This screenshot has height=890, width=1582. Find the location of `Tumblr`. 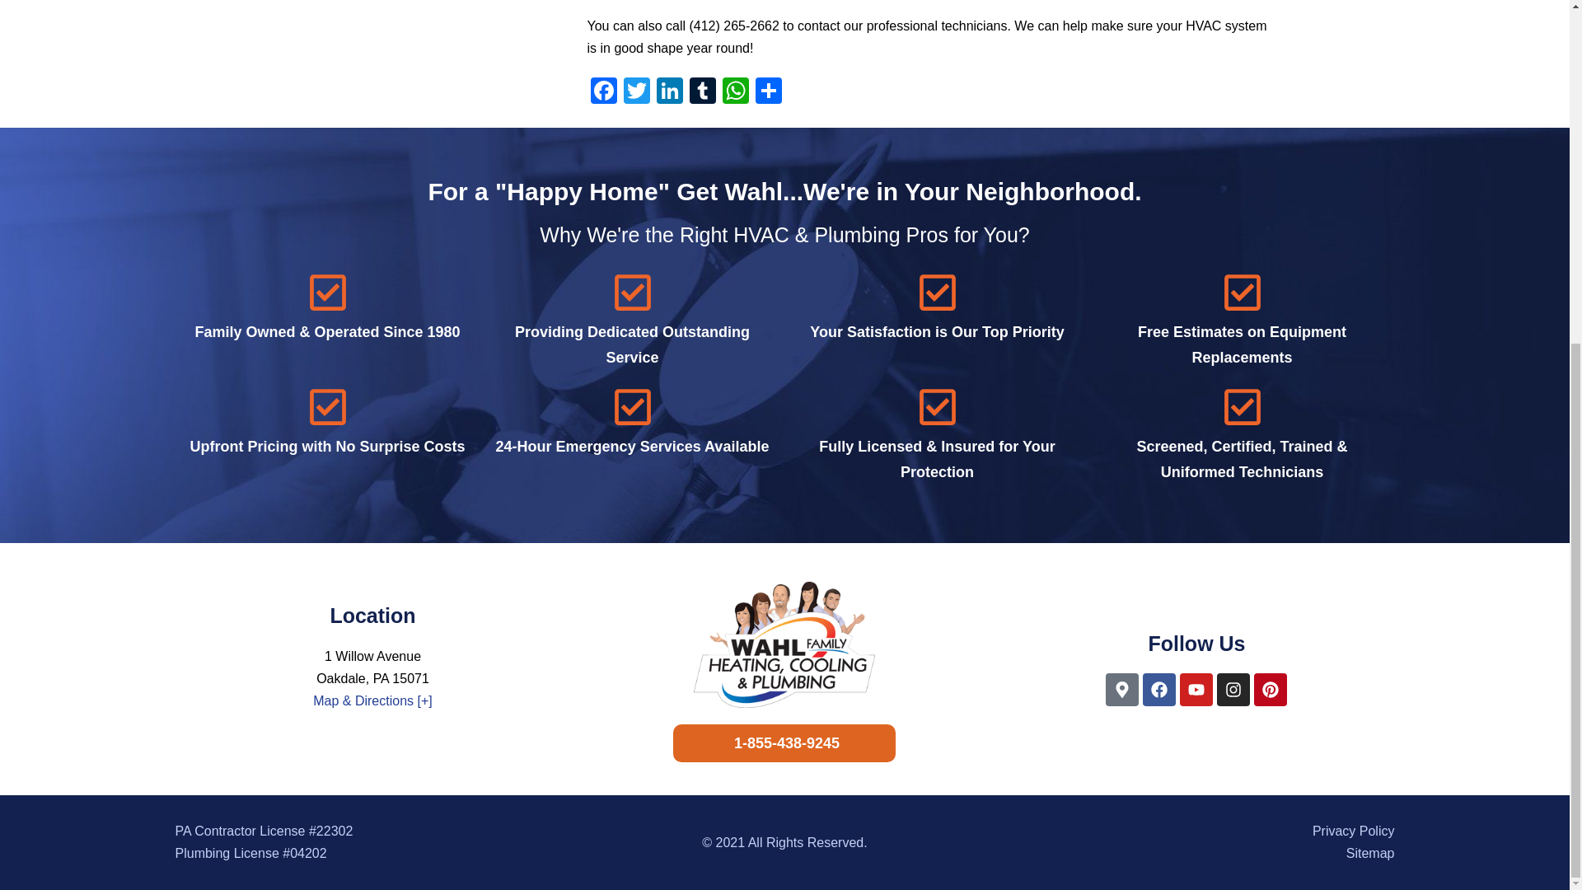

Tumblr is located at coordinates (701, 92).